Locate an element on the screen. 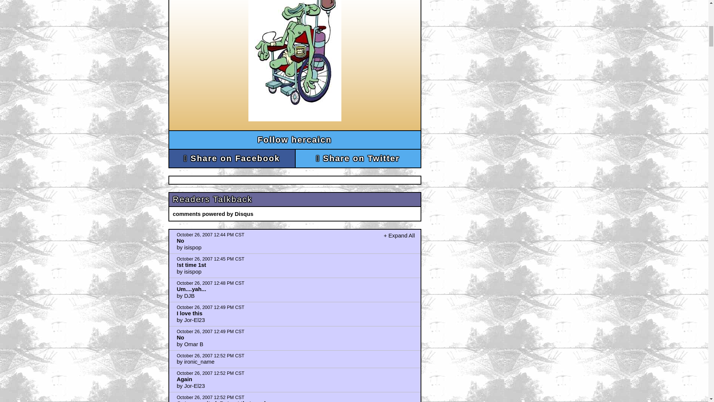 The image size is (714, 402). comments powered by Disqus is located at coordinates (213, 214).